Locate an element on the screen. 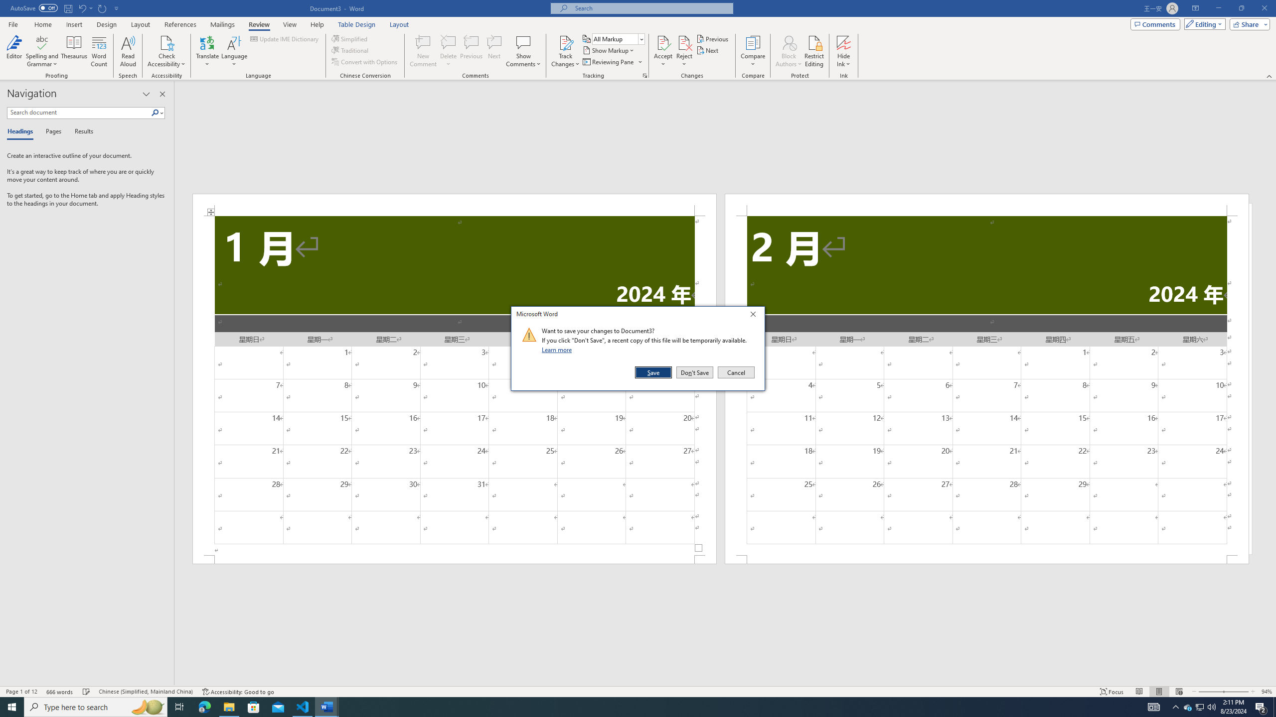 Image resolution: width=1276 pixels, height=717 pixels. Microsoft Edge is located at coordinates (204, 707).